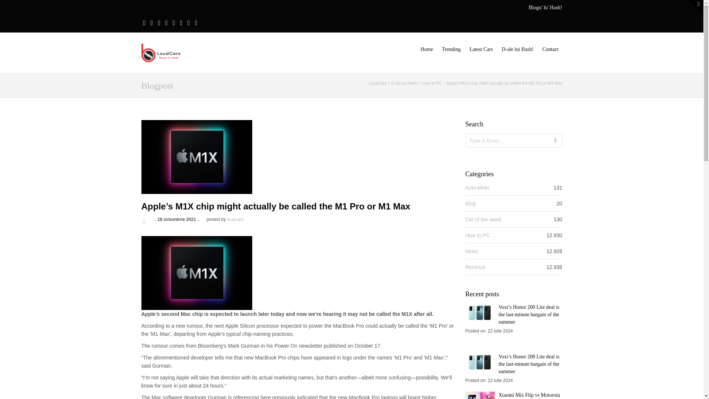  Describe the element at coordinates (432, 83) in the screenshot. I see `How to PC` at that location.